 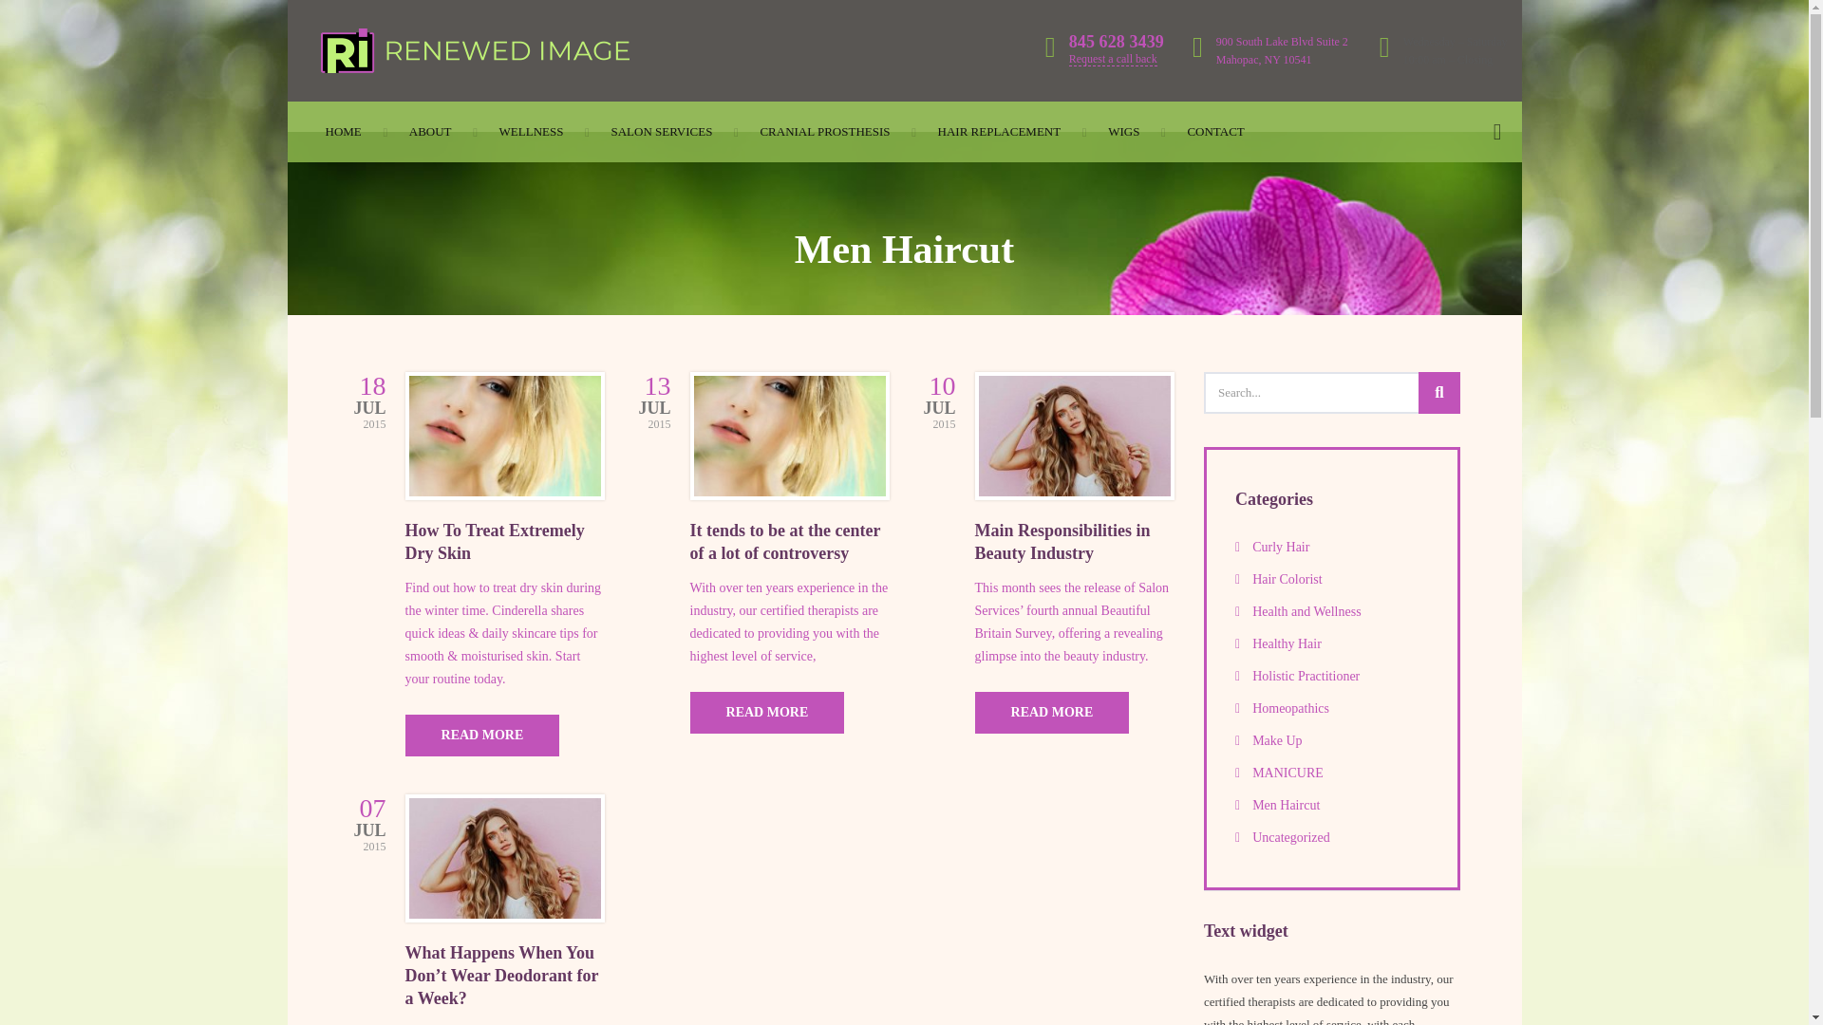 I want to click on 1, so click(x=1075, y=436).